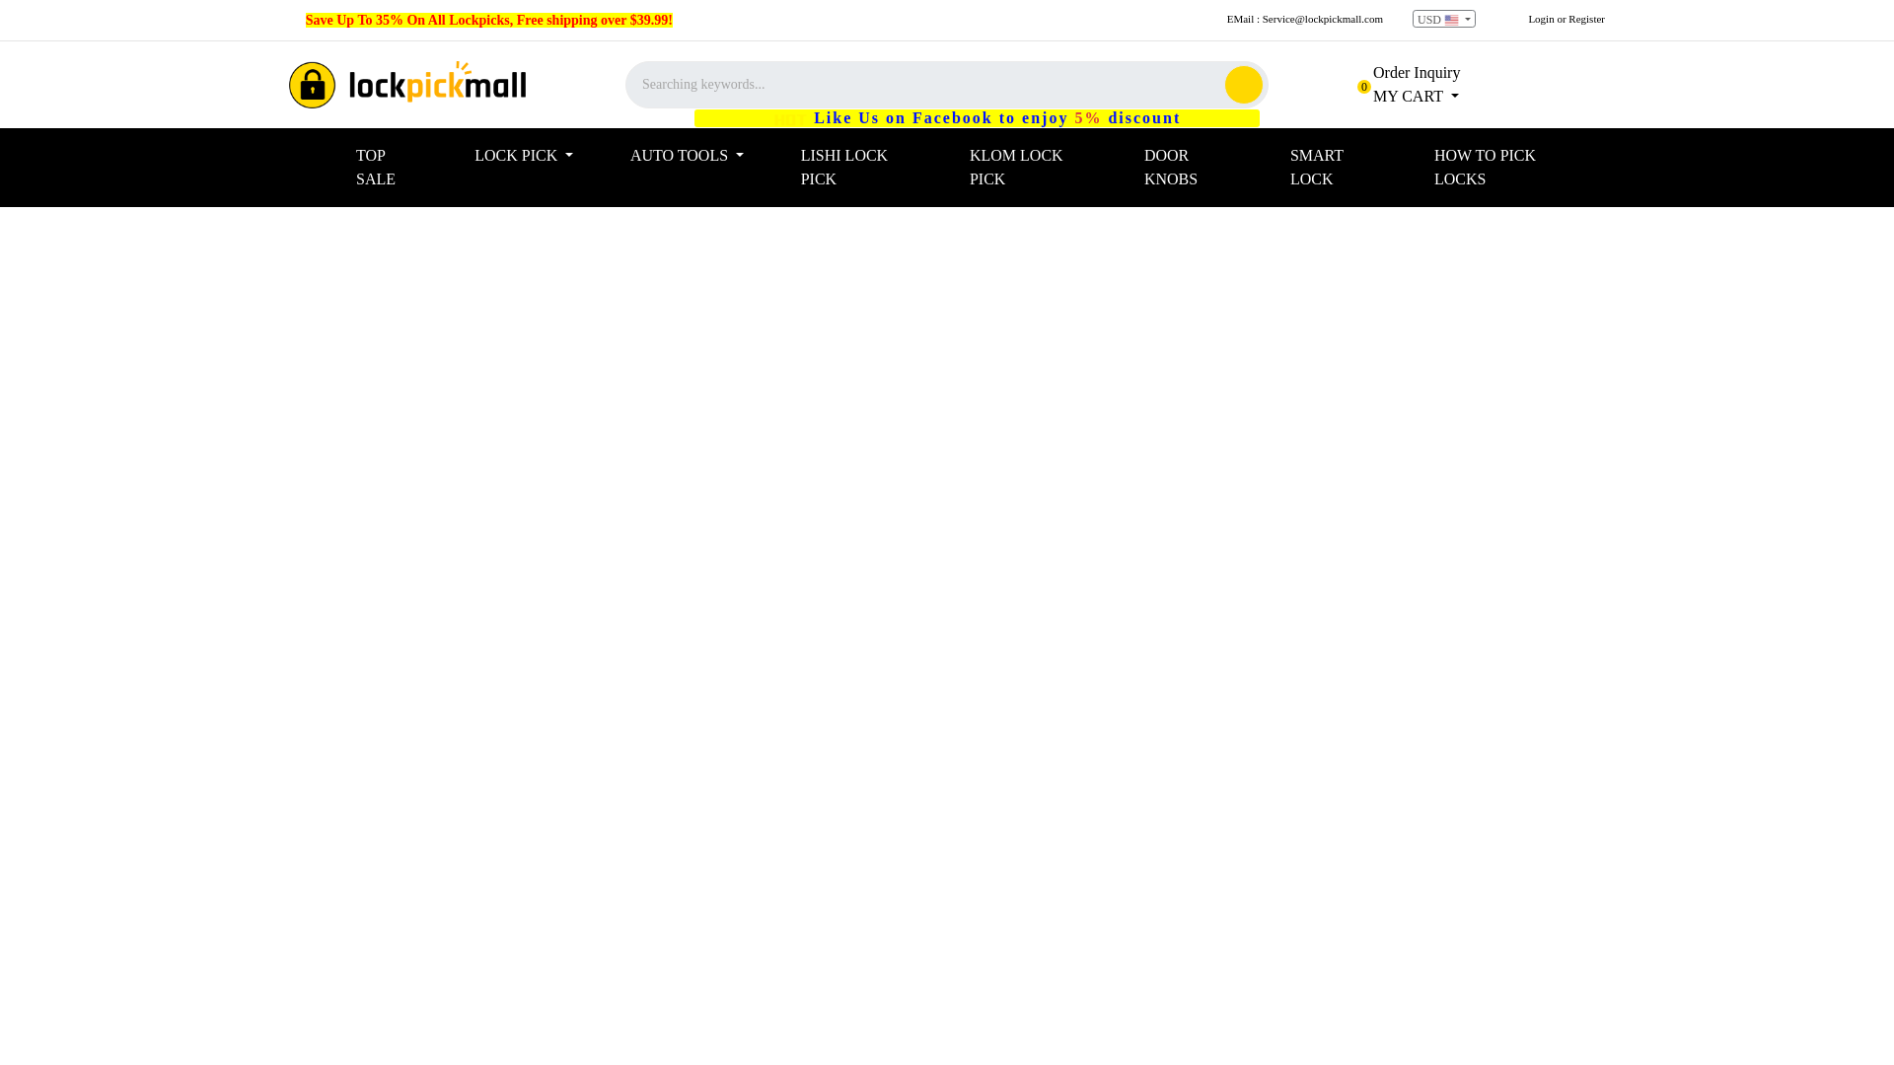 The height and width of the screenshot is (1065, 1894). I want to click on USD, so click(1541, 18).